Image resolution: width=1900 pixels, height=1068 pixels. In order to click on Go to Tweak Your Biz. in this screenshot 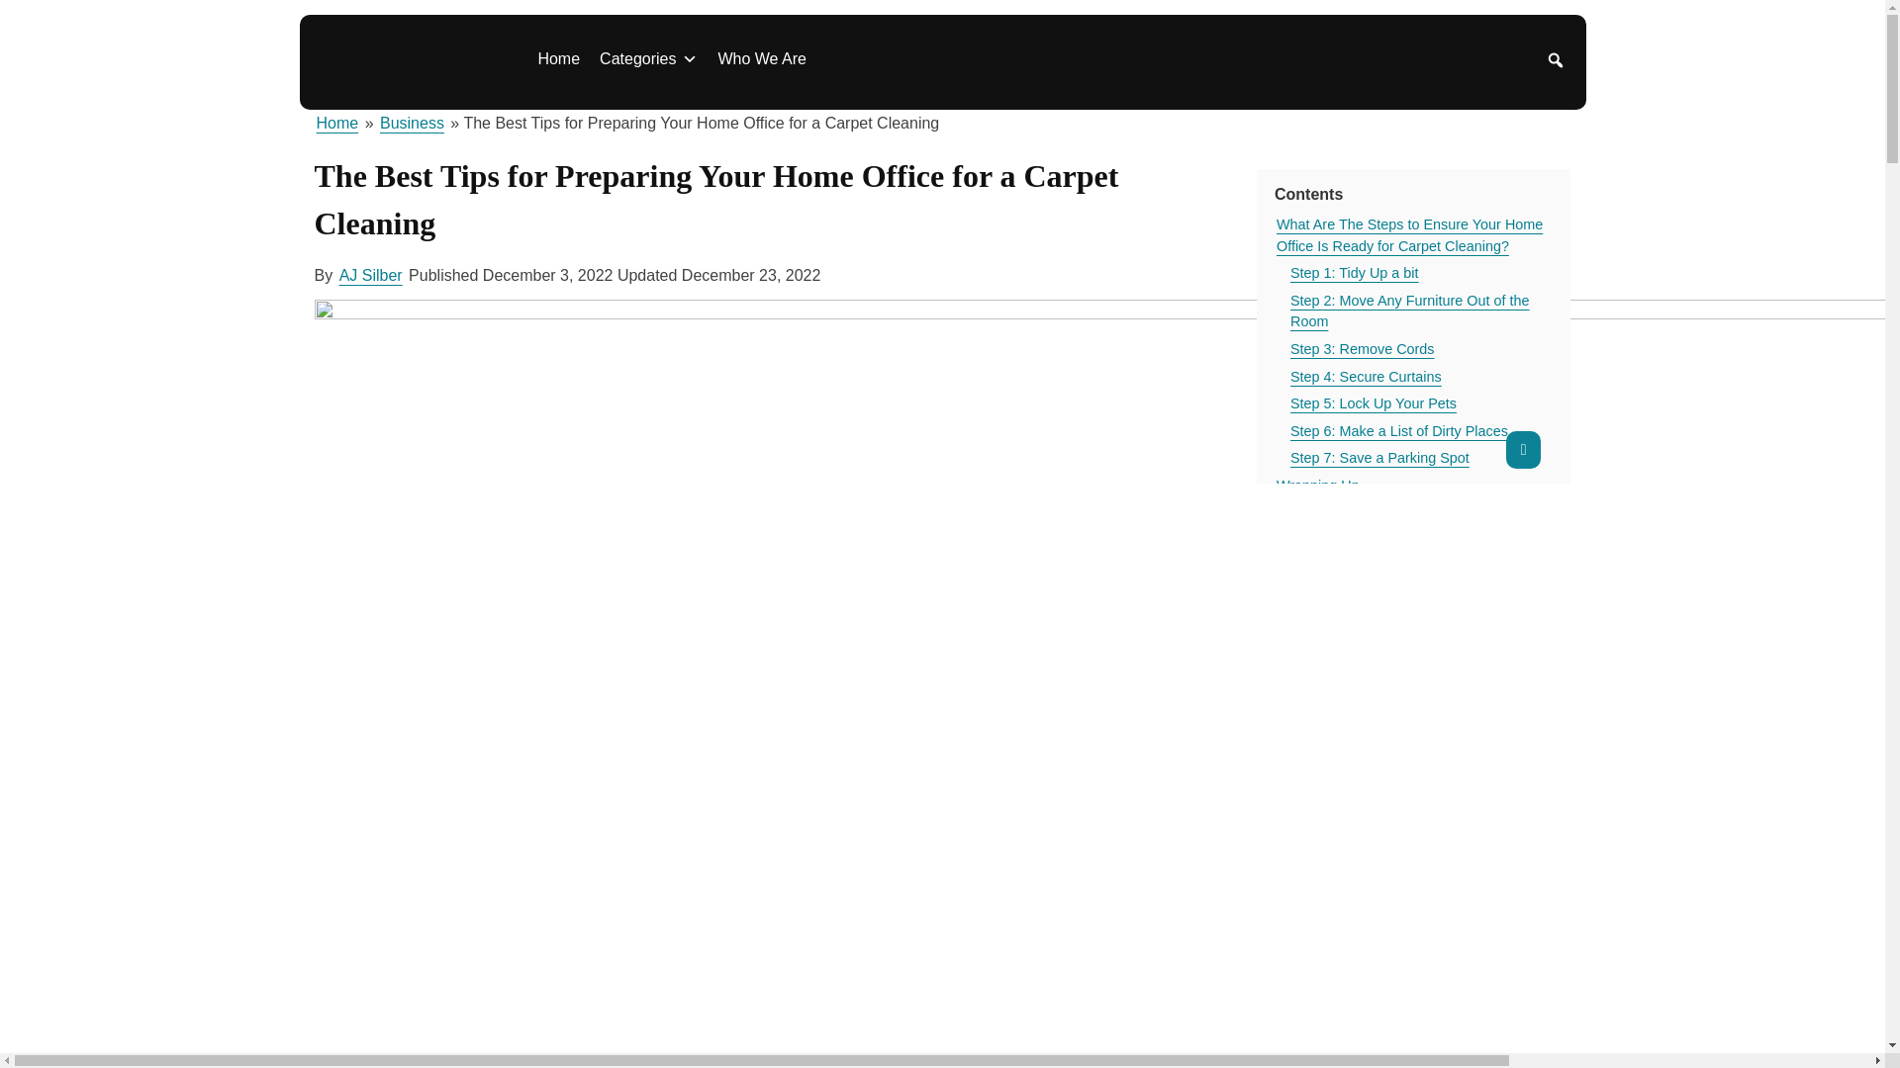, I will do `click(337, 124)`.